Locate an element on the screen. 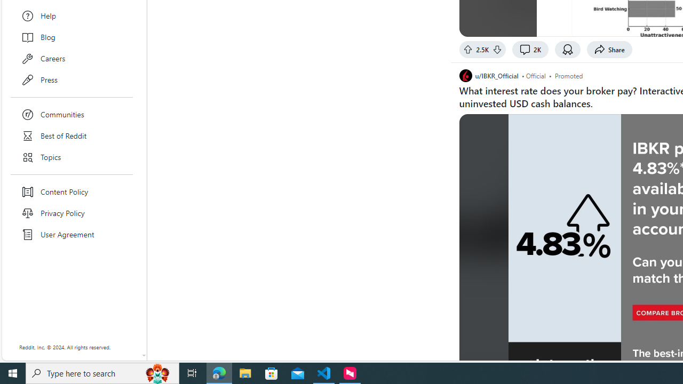  Press is located at coordinates (72, 80).